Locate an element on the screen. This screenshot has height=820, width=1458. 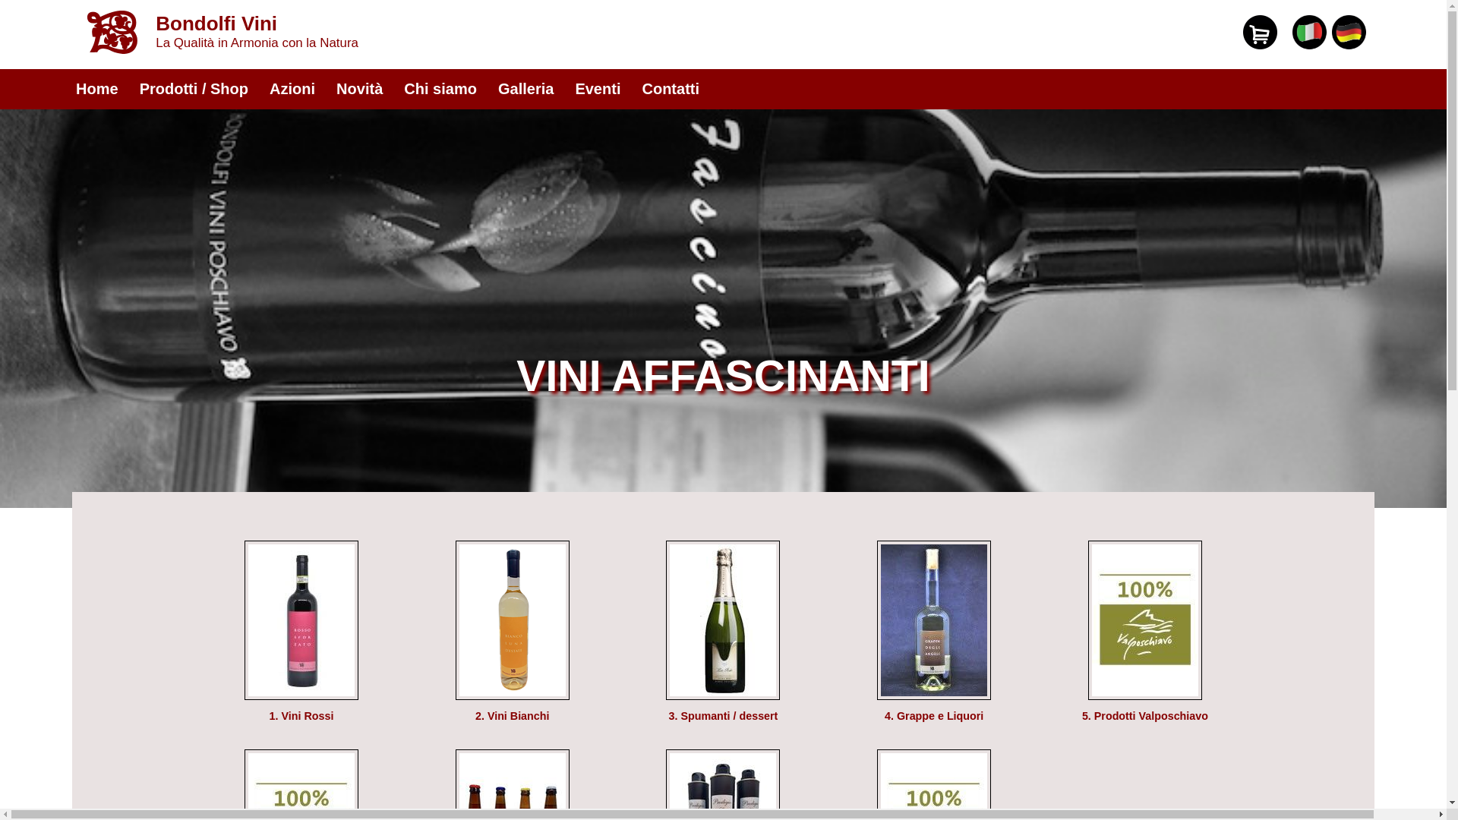
I prodotti tipici 100% Valposchiavo is located at coordinates (1145, 696).